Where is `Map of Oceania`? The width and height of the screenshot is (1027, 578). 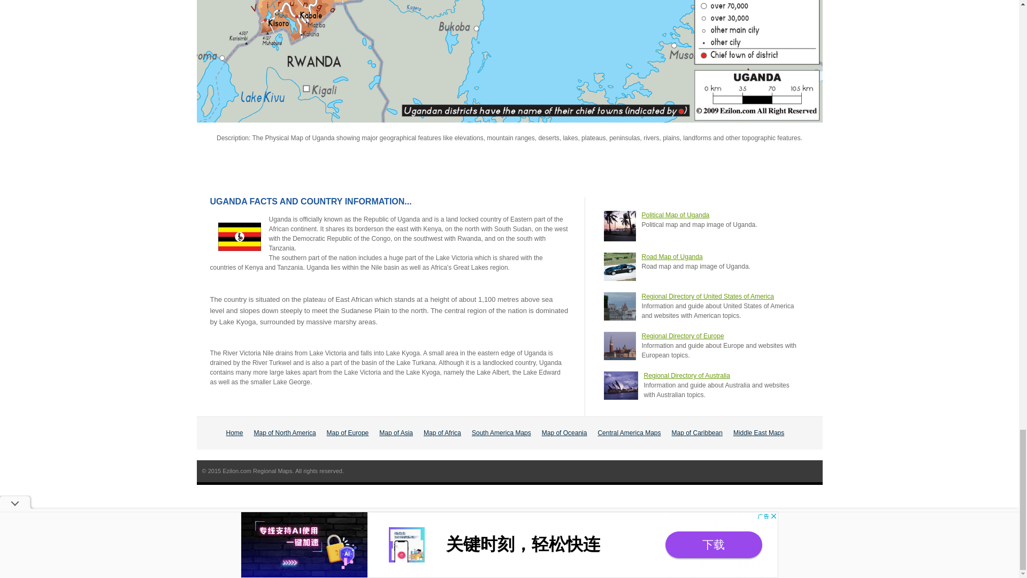 Map of Oceania is located at coordinates (565, 433).